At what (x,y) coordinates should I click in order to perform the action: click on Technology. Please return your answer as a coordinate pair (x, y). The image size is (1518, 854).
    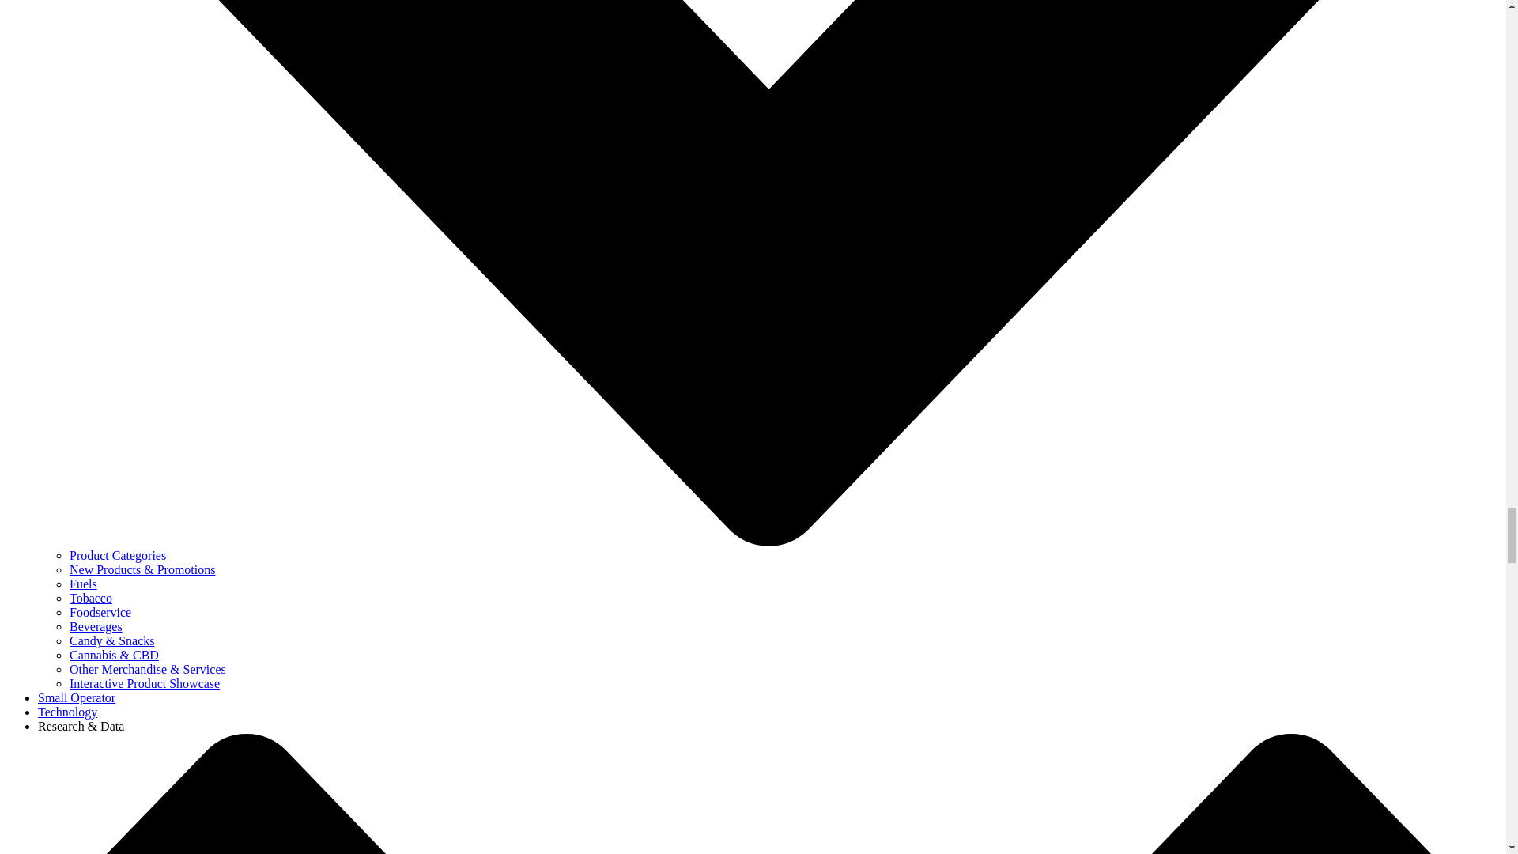
    Looking at the image, I should click on (67, 712).